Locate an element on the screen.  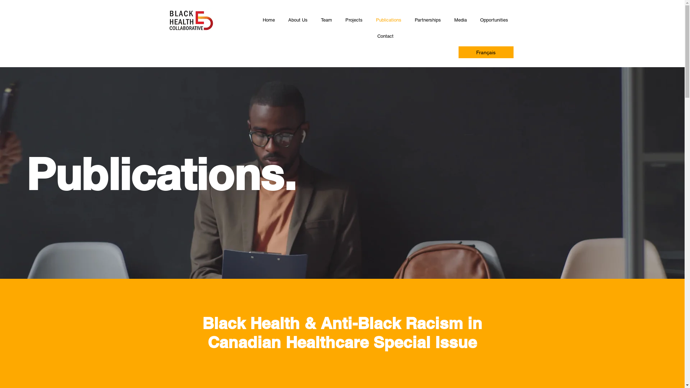
Media is located at coordinates (461, 20).